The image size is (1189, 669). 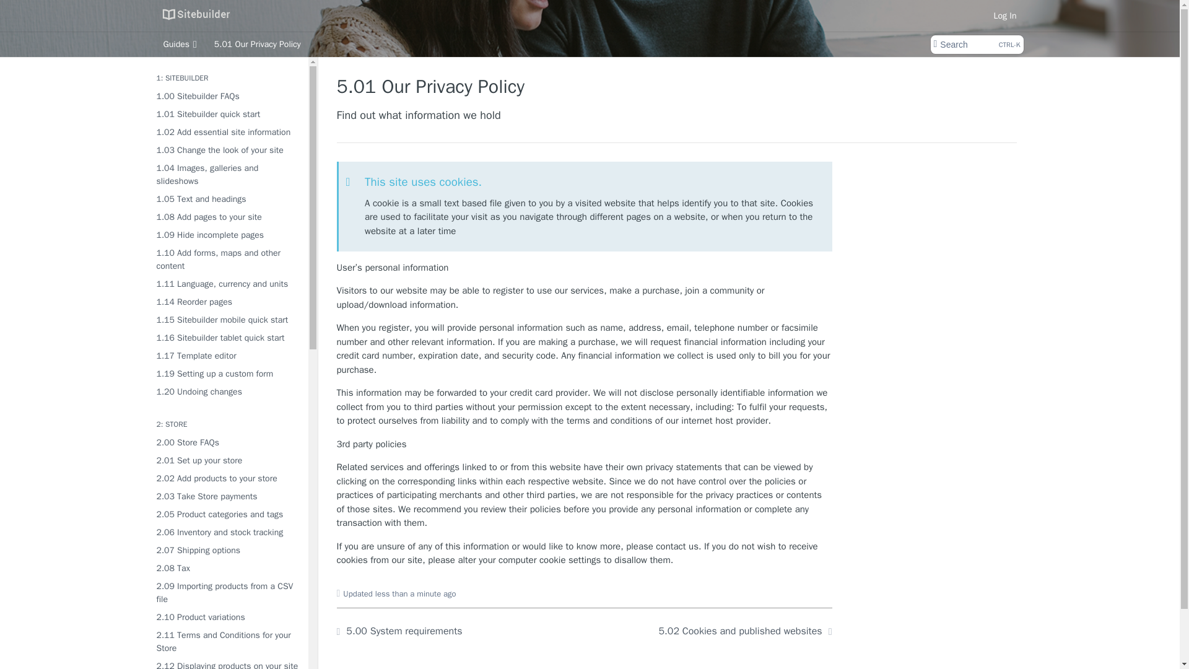 I want to click on 2.09 Importing products from a CSV file, so click(x=227, y=592).